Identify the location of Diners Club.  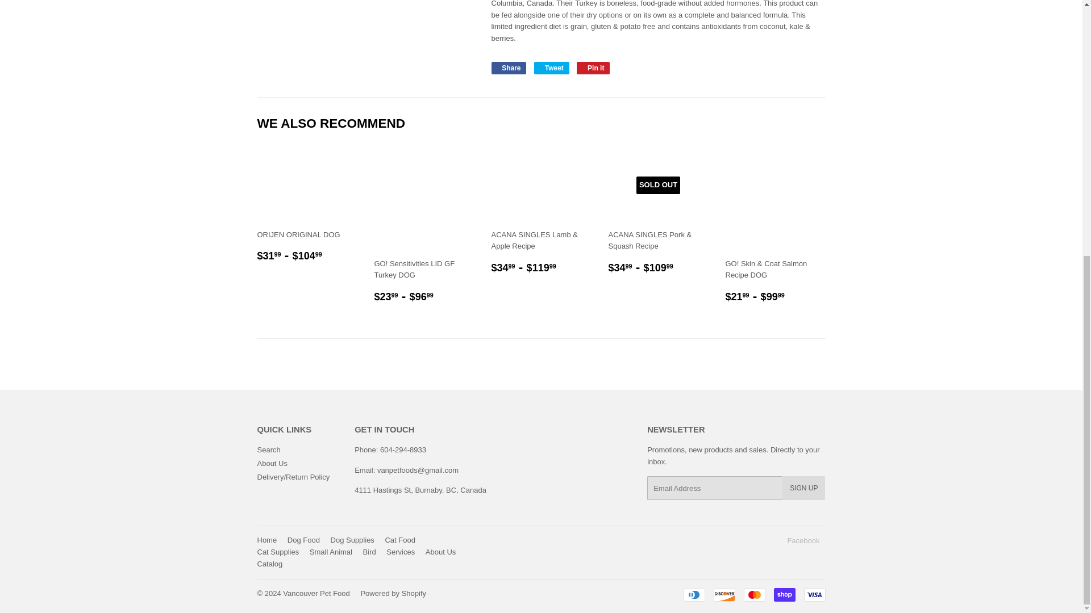
(693, 594).